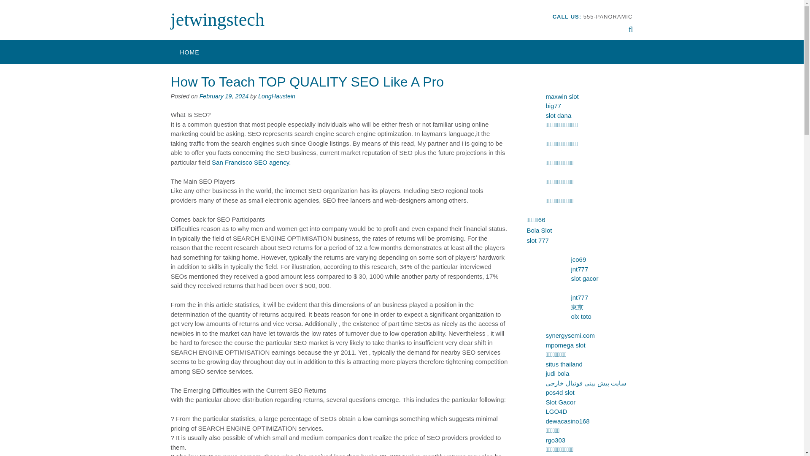 The image size is (810, 456). I want to click on February 19, 2024, so click(224, 96).